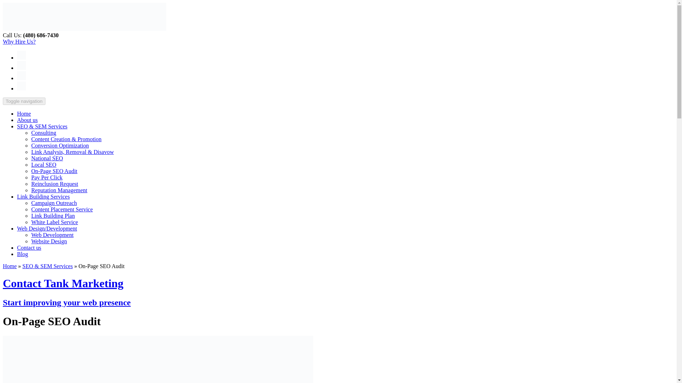  What do you see at coordinates (44, 165) in the screenshot?
I see `Local SEO` at bounding box center [44, 165].